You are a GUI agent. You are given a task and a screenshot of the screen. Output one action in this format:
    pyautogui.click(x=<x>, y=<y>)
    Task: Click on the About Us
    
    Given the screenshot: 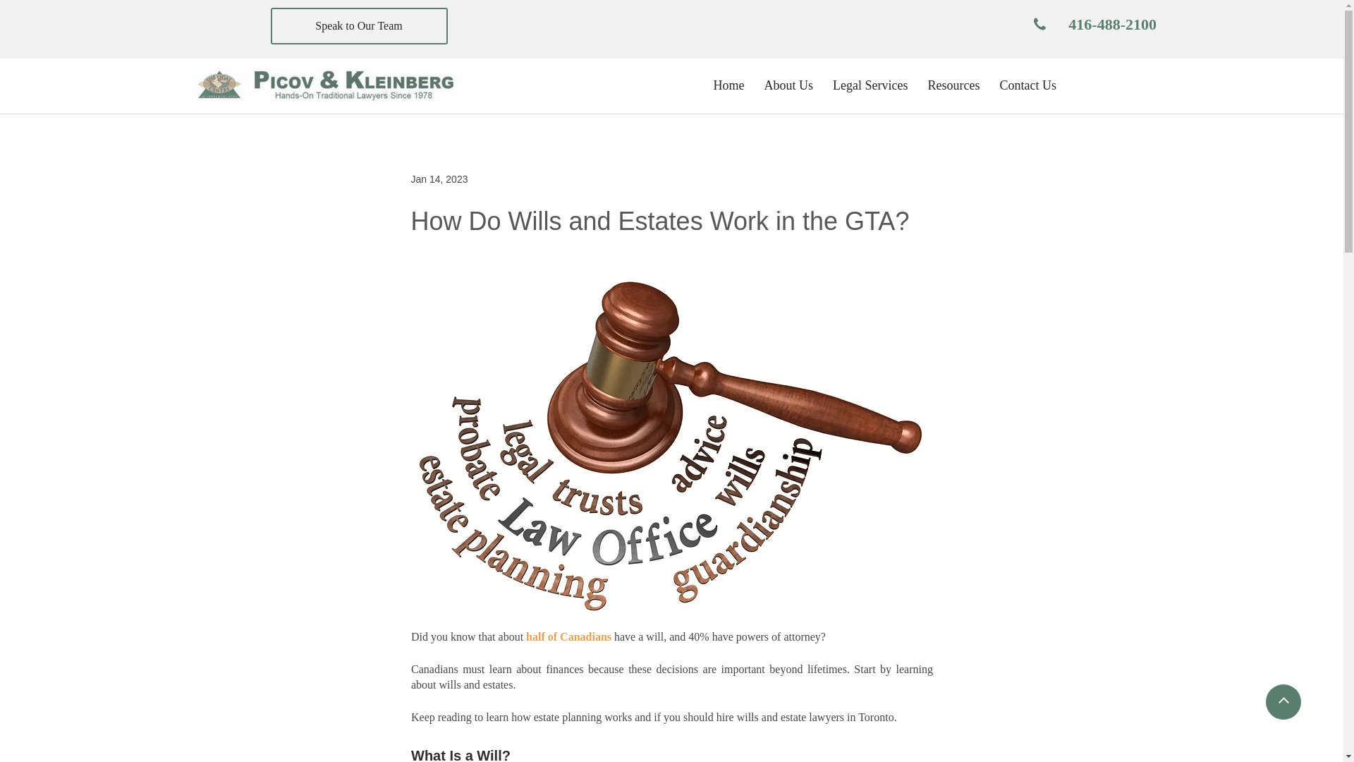 What is the action you would take?
    pyautogui.click(x=360, y=25)
    